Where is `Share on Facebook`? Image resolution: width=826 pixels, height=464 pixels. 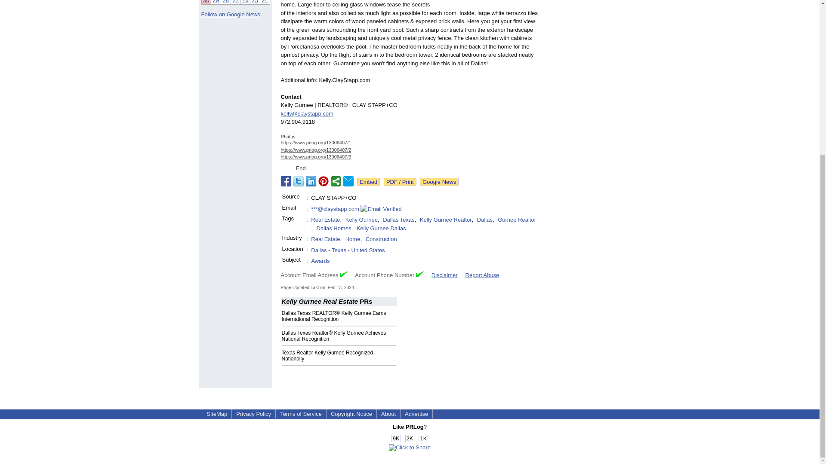
Share on Facebook is located at coordinates (286, 181).